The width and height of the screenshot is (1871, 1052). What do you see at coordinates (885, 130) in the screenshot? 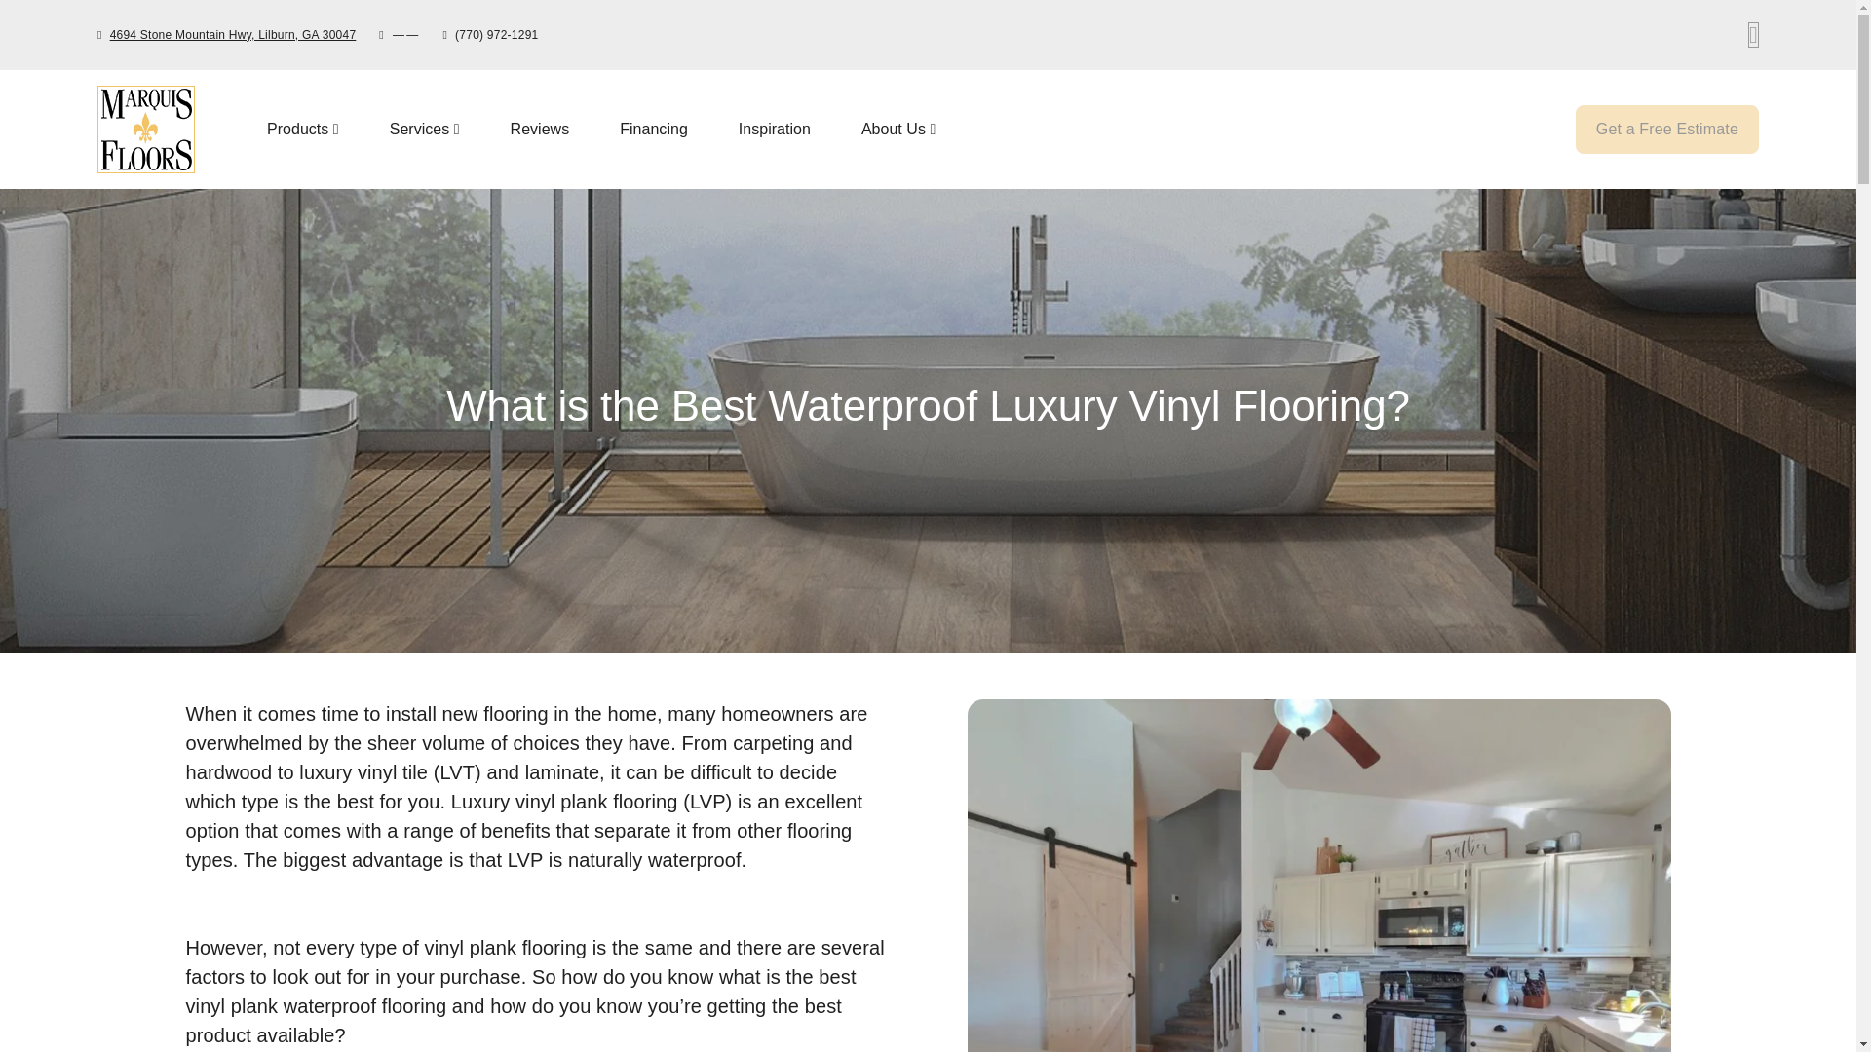
I see `Products` at bounding box center [885, 130].